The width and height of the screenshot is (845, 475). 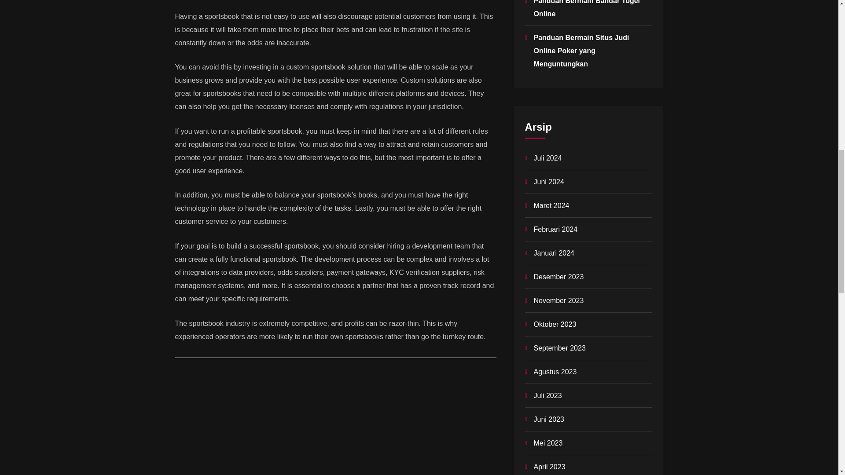 What do you see at coordinates (548, 182) in the screenshot?
I see `Juni 2024` at bounding box center [548, 182].